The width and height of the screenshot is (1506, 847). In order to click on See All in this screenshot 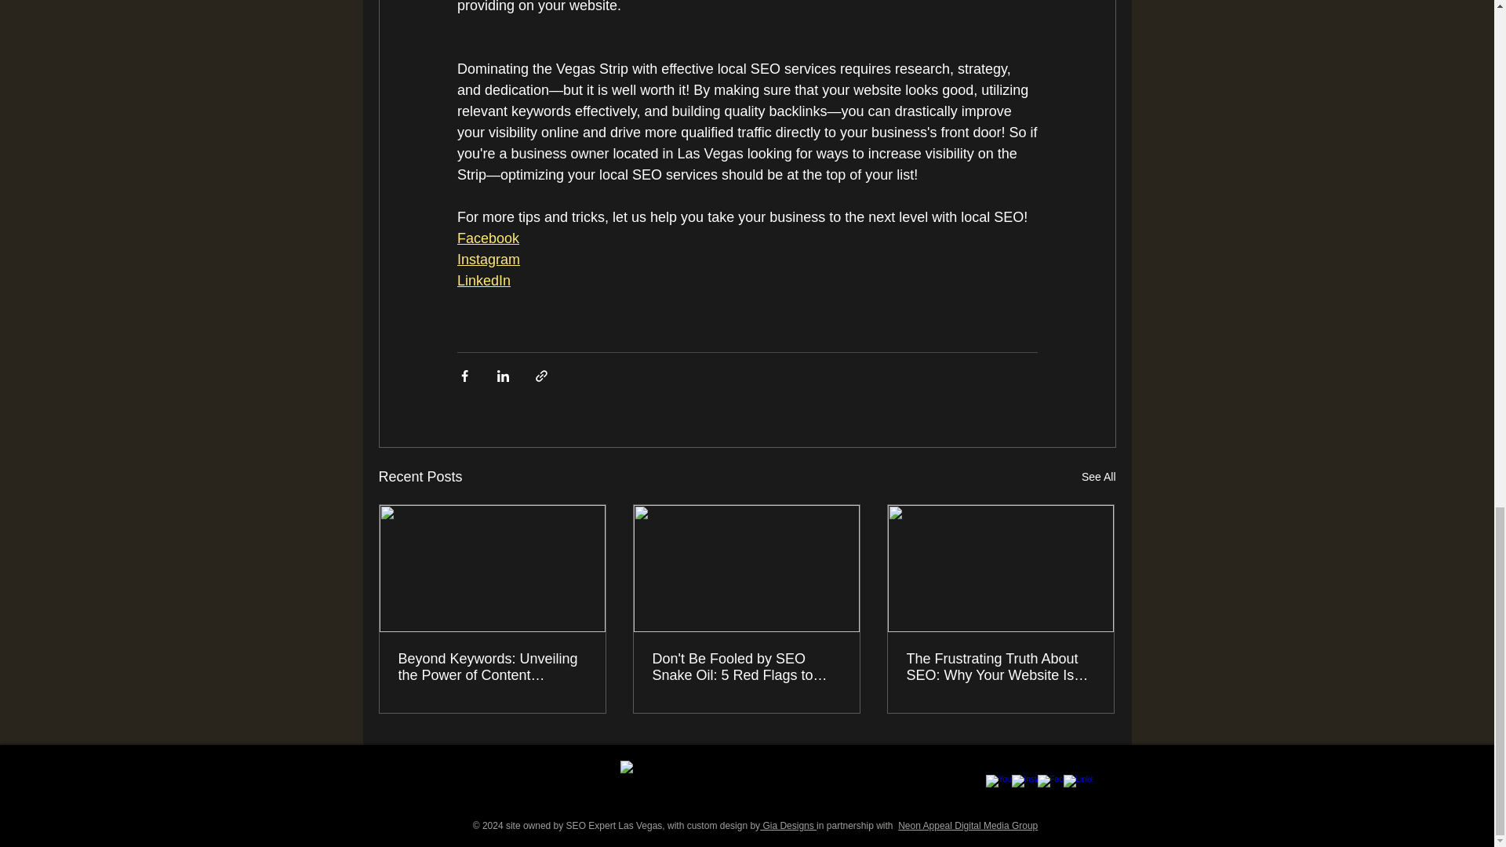, I will do `click(1098, 477)`.